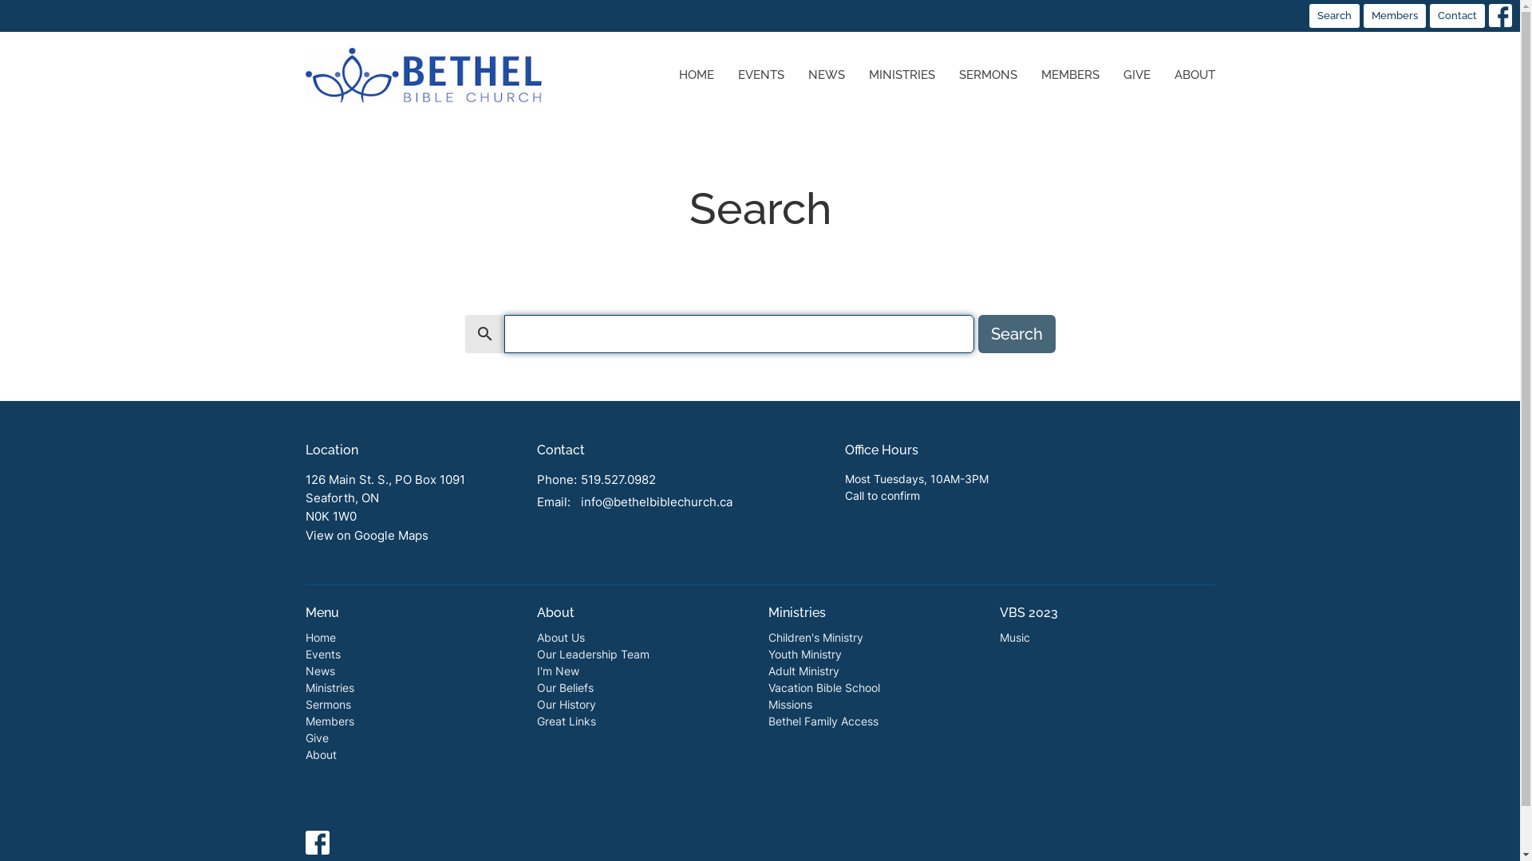  What do you see at coordinates (790, 705) in the screenshot?
I see `Missions` at bounding box center [790, 705].